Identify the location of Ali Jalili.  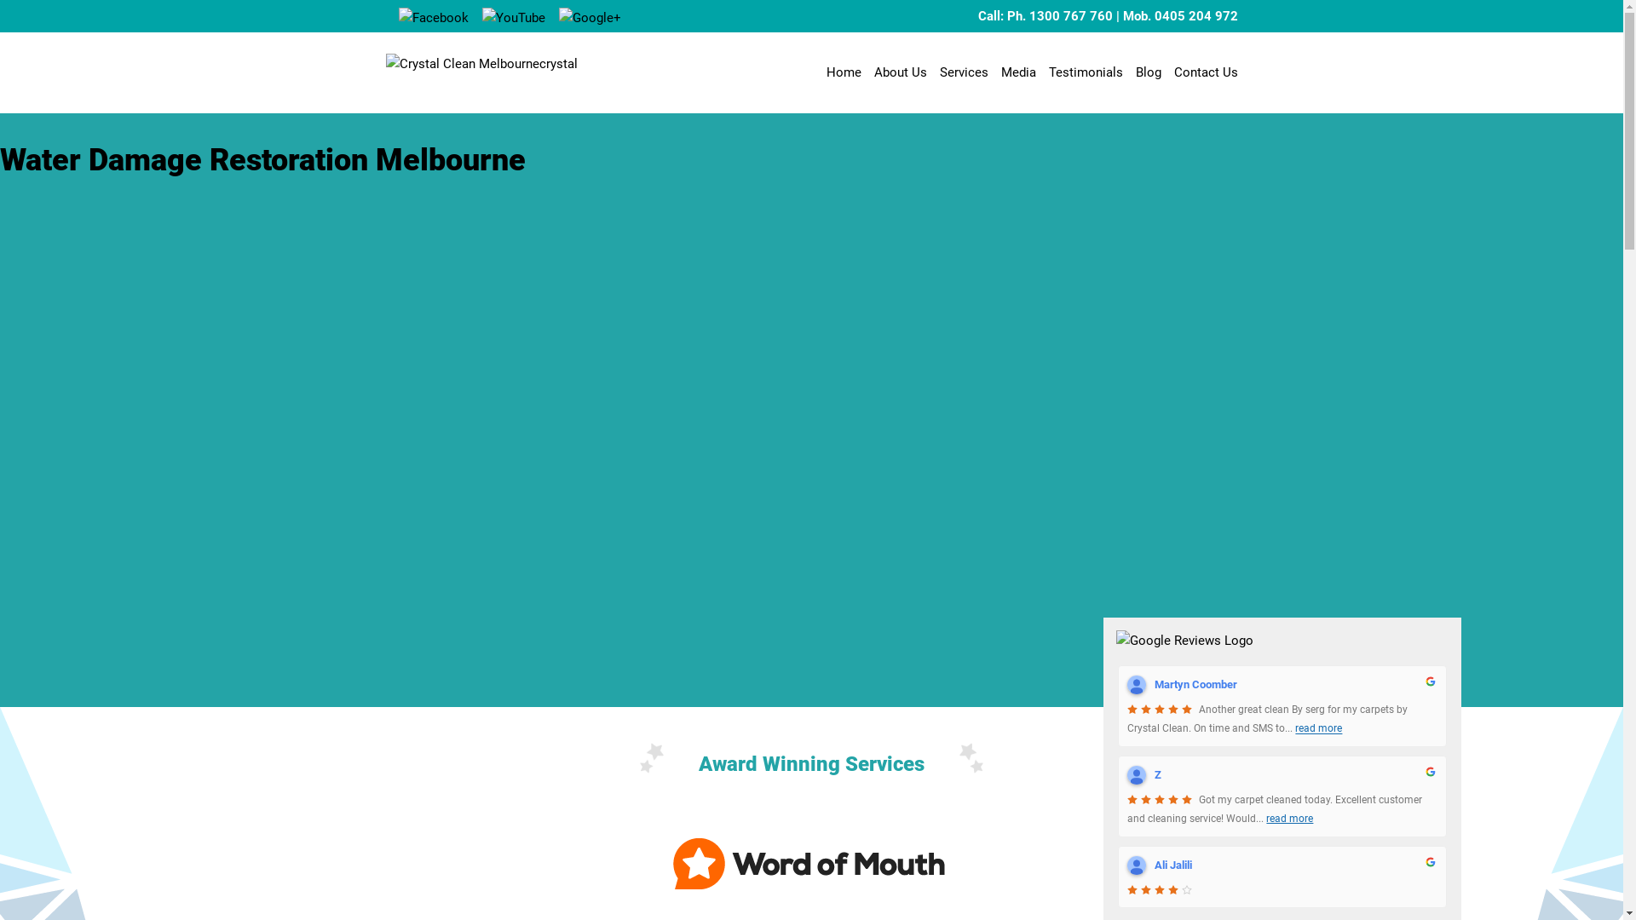
(1137, 865).